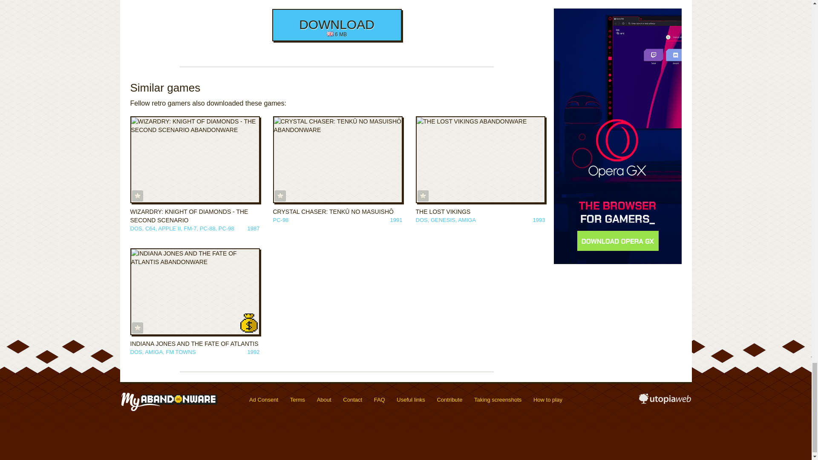 This screenshot has height=460, width=818. Describe the element at coordinates (137, 196) in the screenshot. I see `Add to favorites` at that location.